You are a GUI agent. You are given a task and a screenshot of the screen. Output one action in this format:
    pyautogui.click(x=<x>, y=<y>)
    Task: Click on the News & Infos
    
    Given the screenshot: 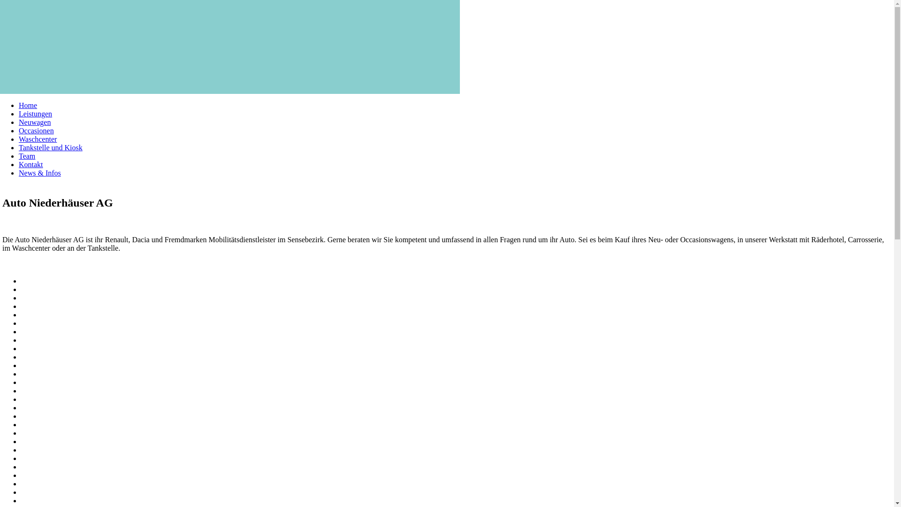 What is the action you would take?
    pyautogui.click(x=40, y=173)
    